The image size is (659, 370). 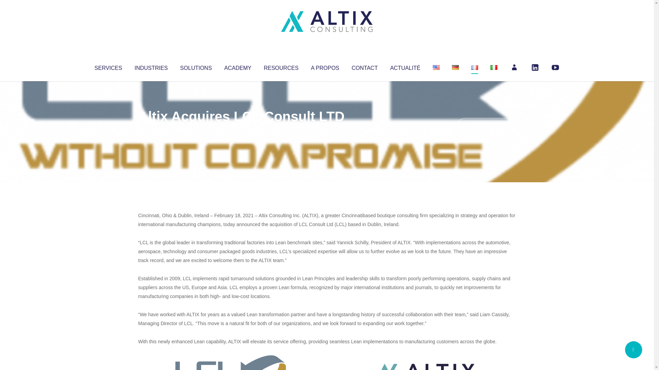 What do you see at coordinates (151, 130) in the screenshot?
I see `Altix` at bounding box center [151, 130].